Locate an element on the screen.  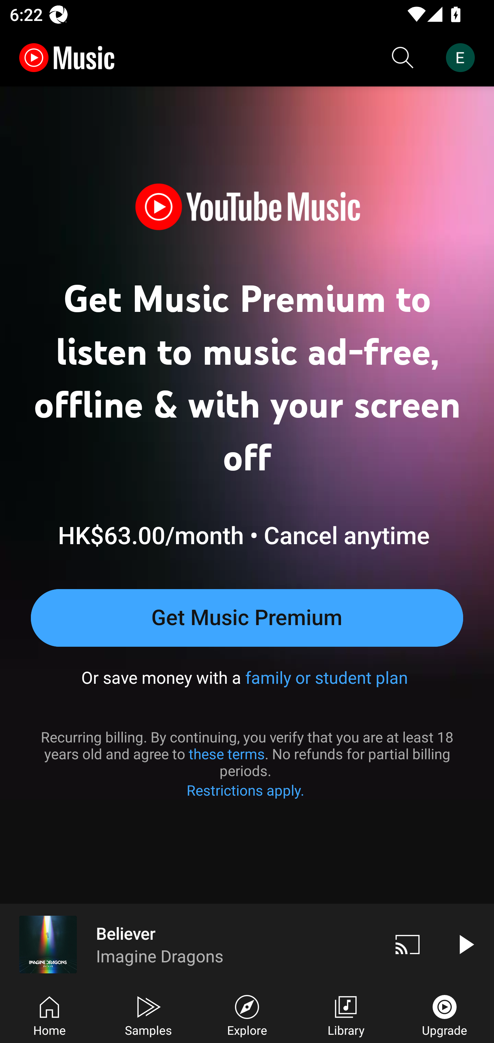
Search is located at coordinates (403, 58).